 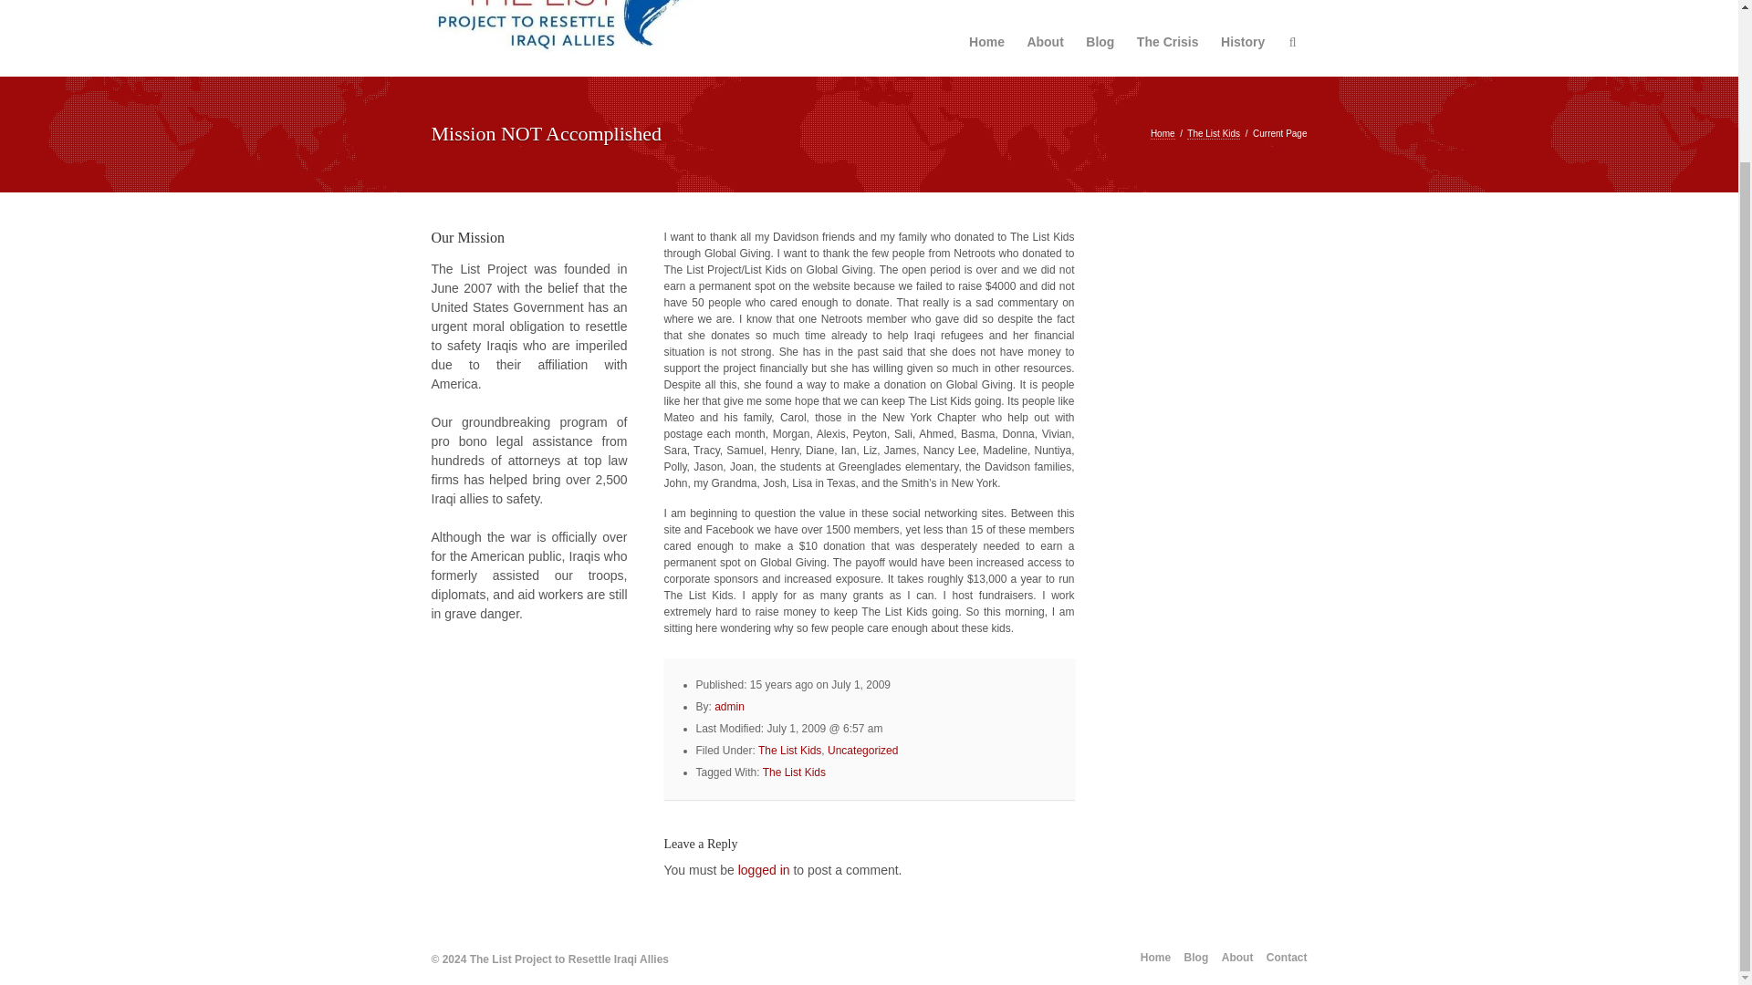 What do you see at coordinates (730, 706) in the screenshot?
I see `admin` at bounding box center [730, 706].